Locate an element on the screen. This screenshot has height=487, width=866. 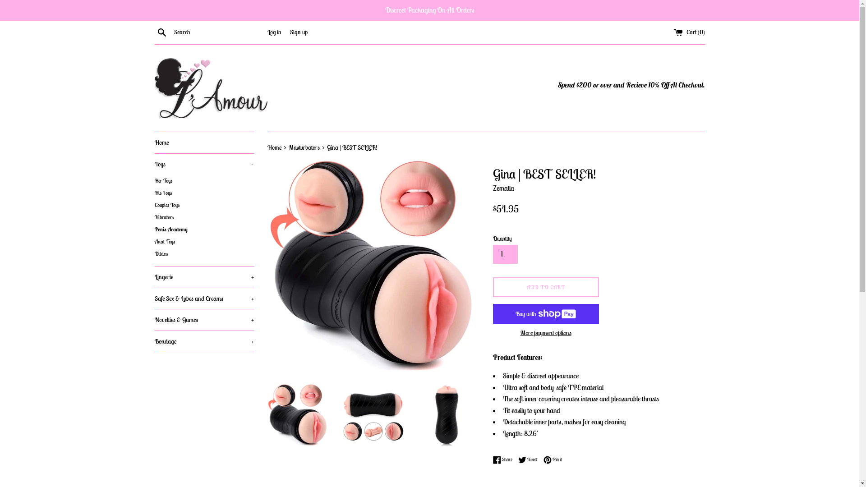
Home is located at coordinates (275, 147).